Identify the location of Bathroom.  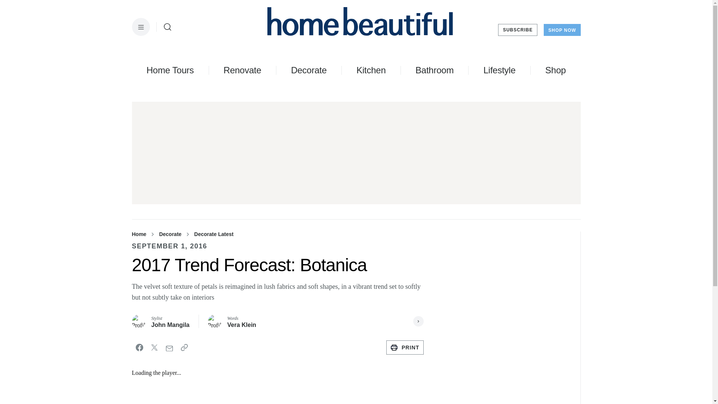
(435, 70).